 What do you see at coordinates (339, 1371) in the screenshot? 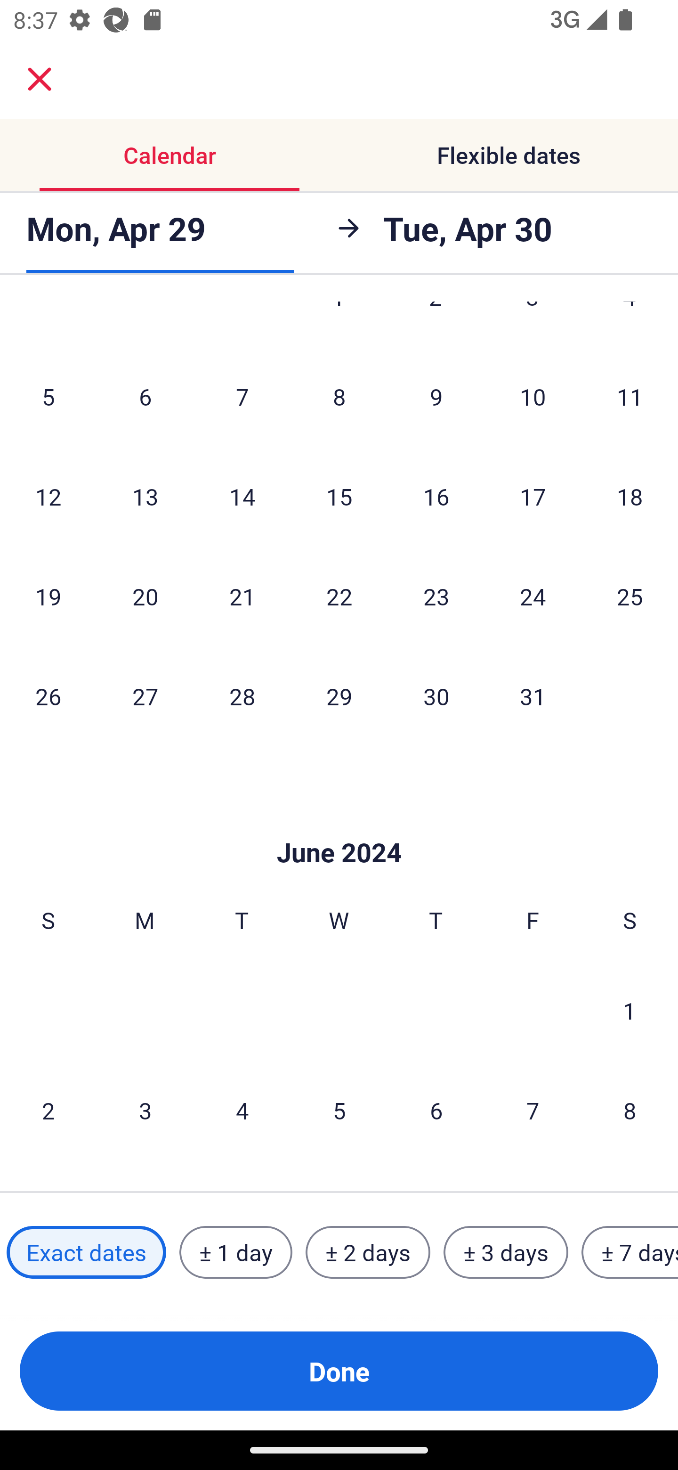
I see `Done` at bounding box center [339, 1371].